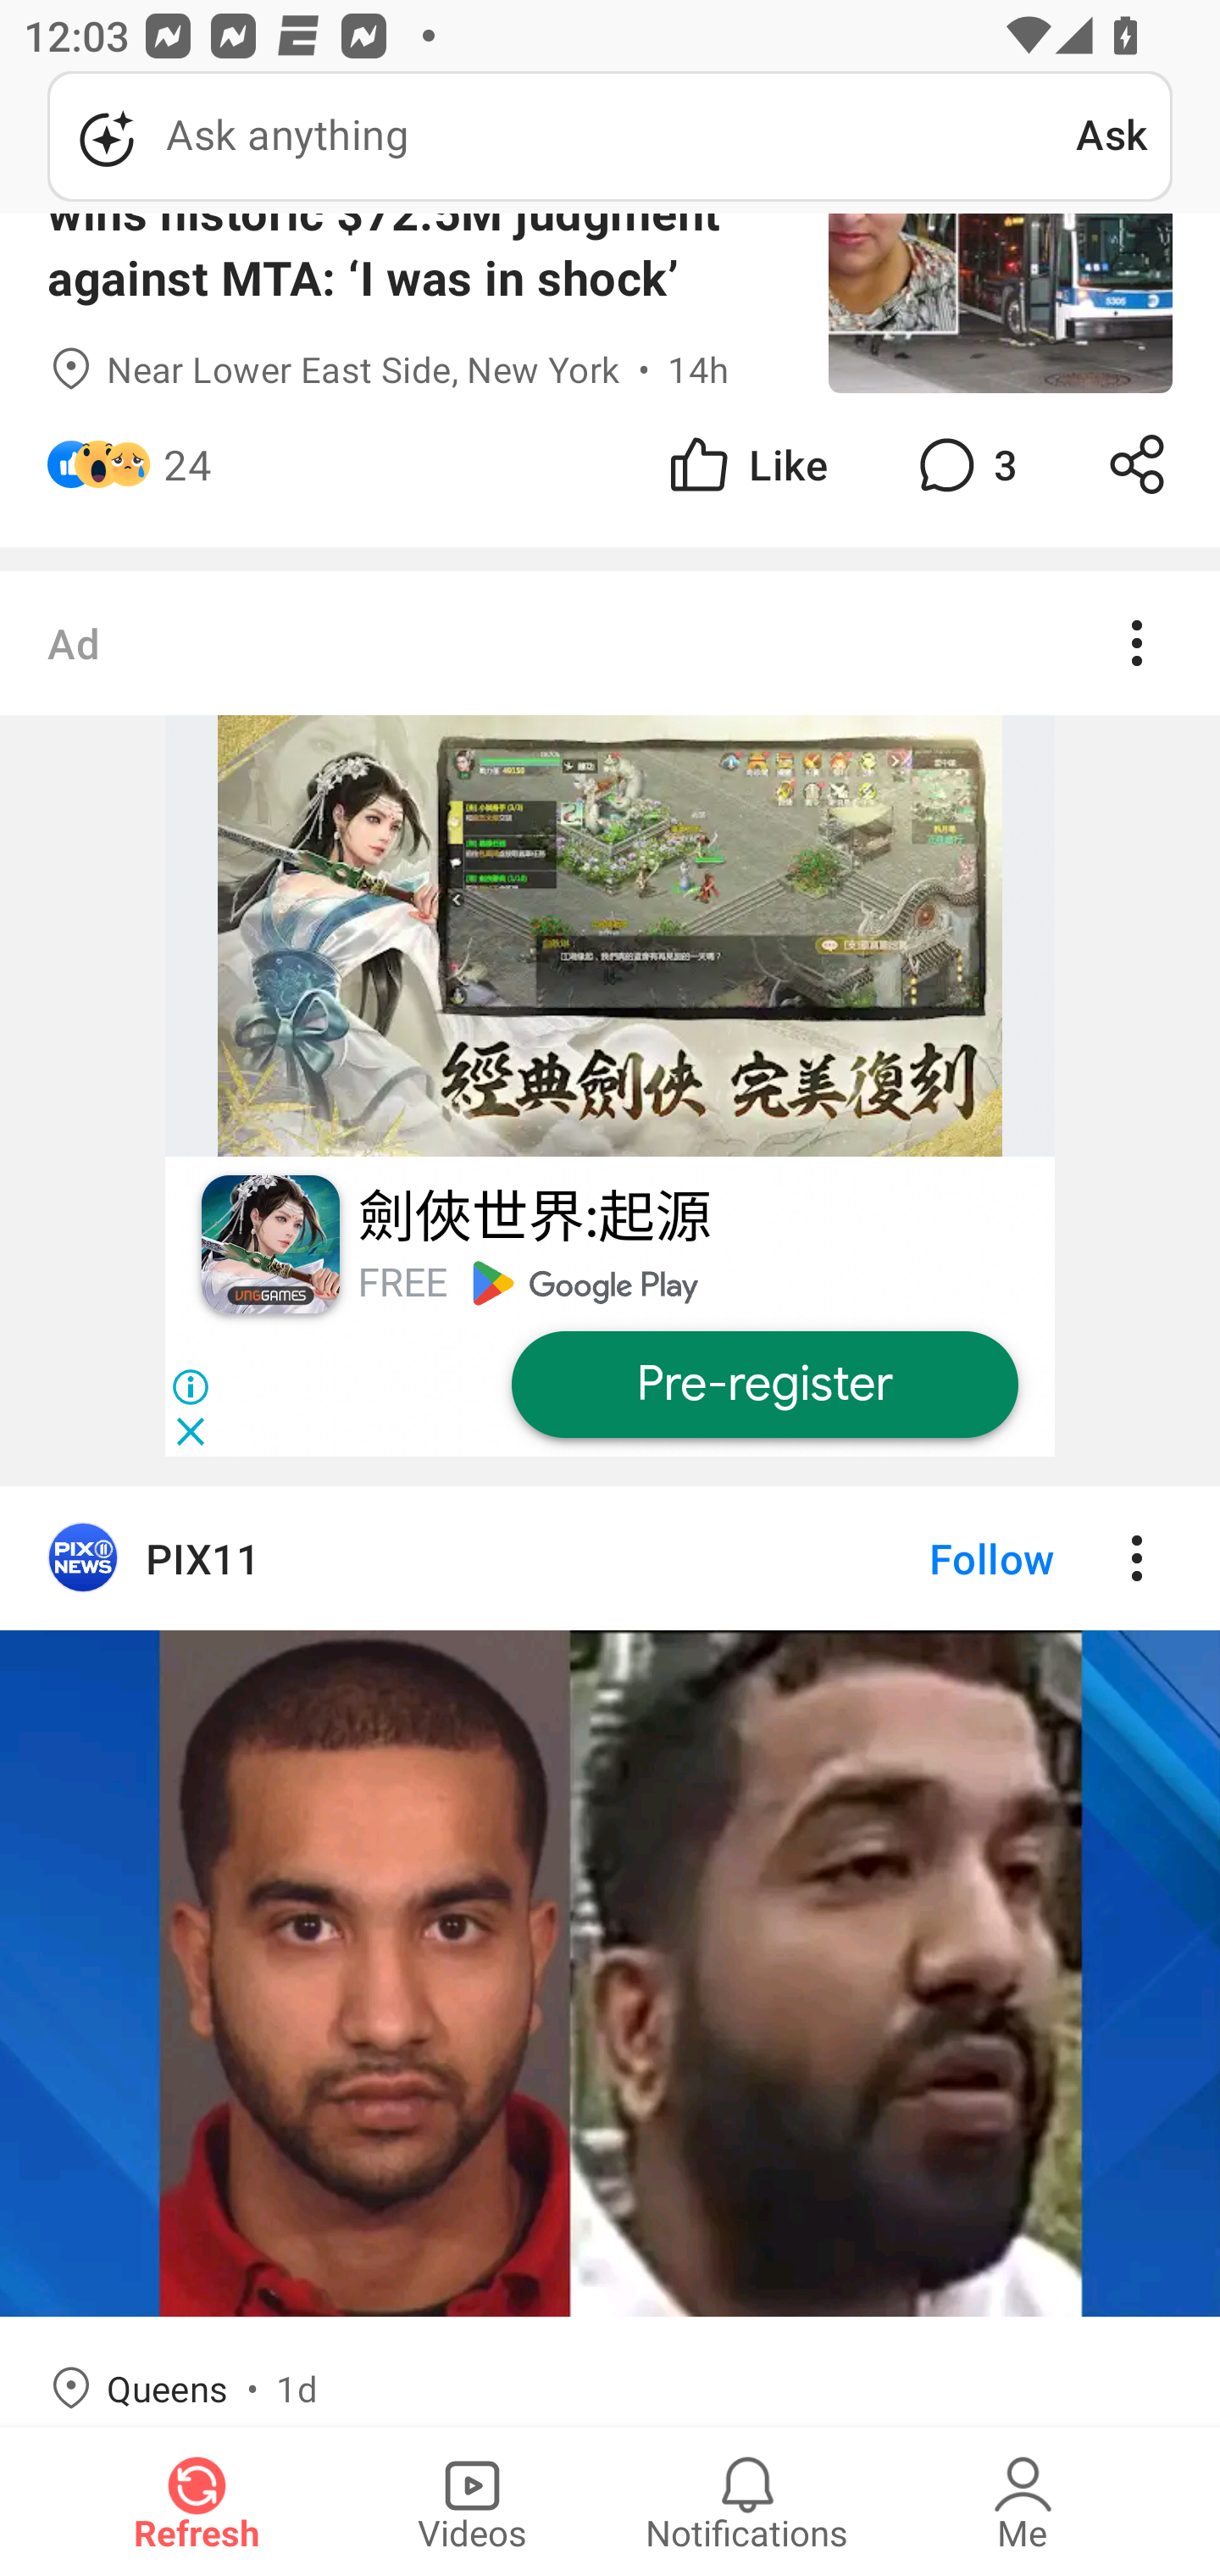 This screenshot has width=1220, height=2576. What do you see at coordinates (747, 2501) in the screenshot?
I see `Notifications` at bounding box center [747, 2501].